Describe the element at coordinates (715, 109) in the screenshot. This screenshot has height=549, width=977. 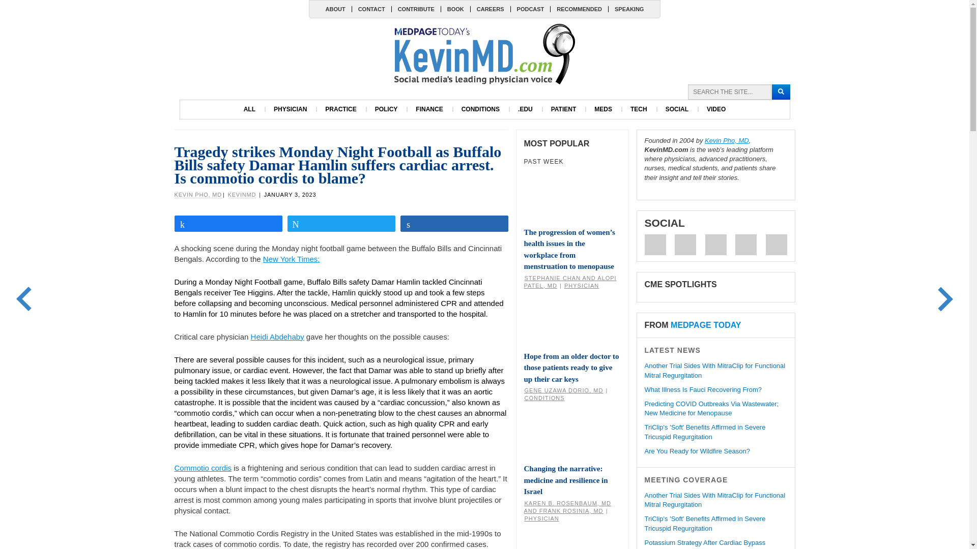
I see `VIDEO` at that location.